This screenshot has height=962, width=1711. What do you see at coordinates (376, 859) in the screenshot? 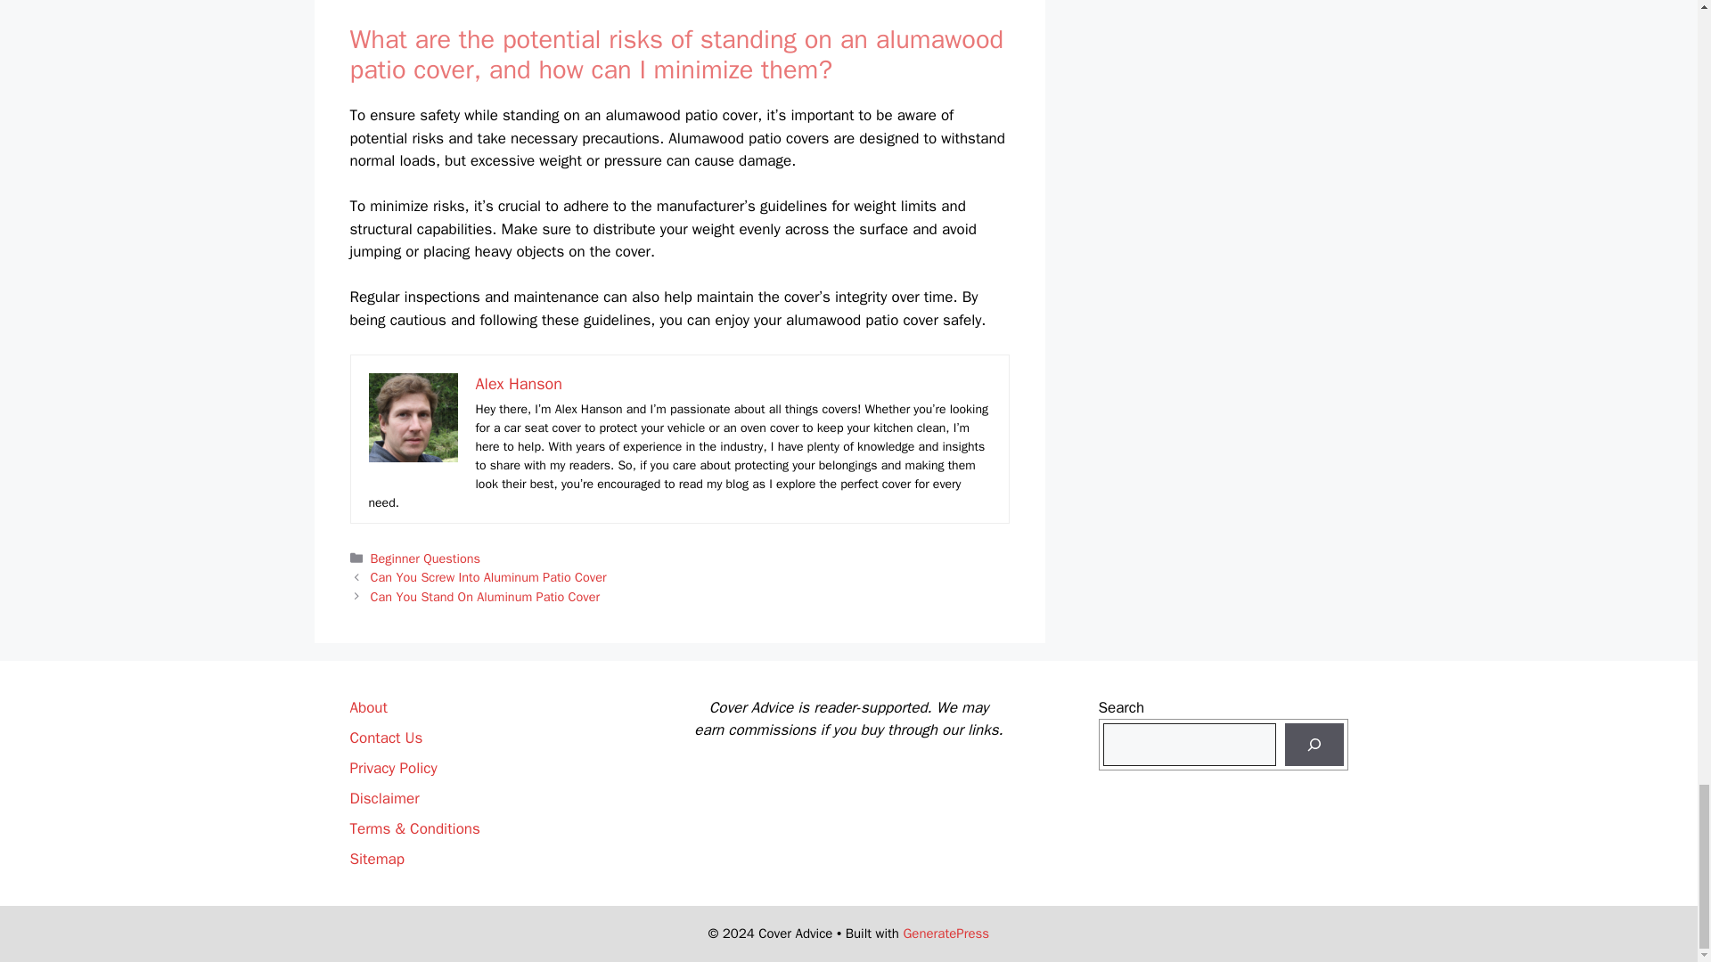
I see `Sitemap` at bounding box center [376, 859].